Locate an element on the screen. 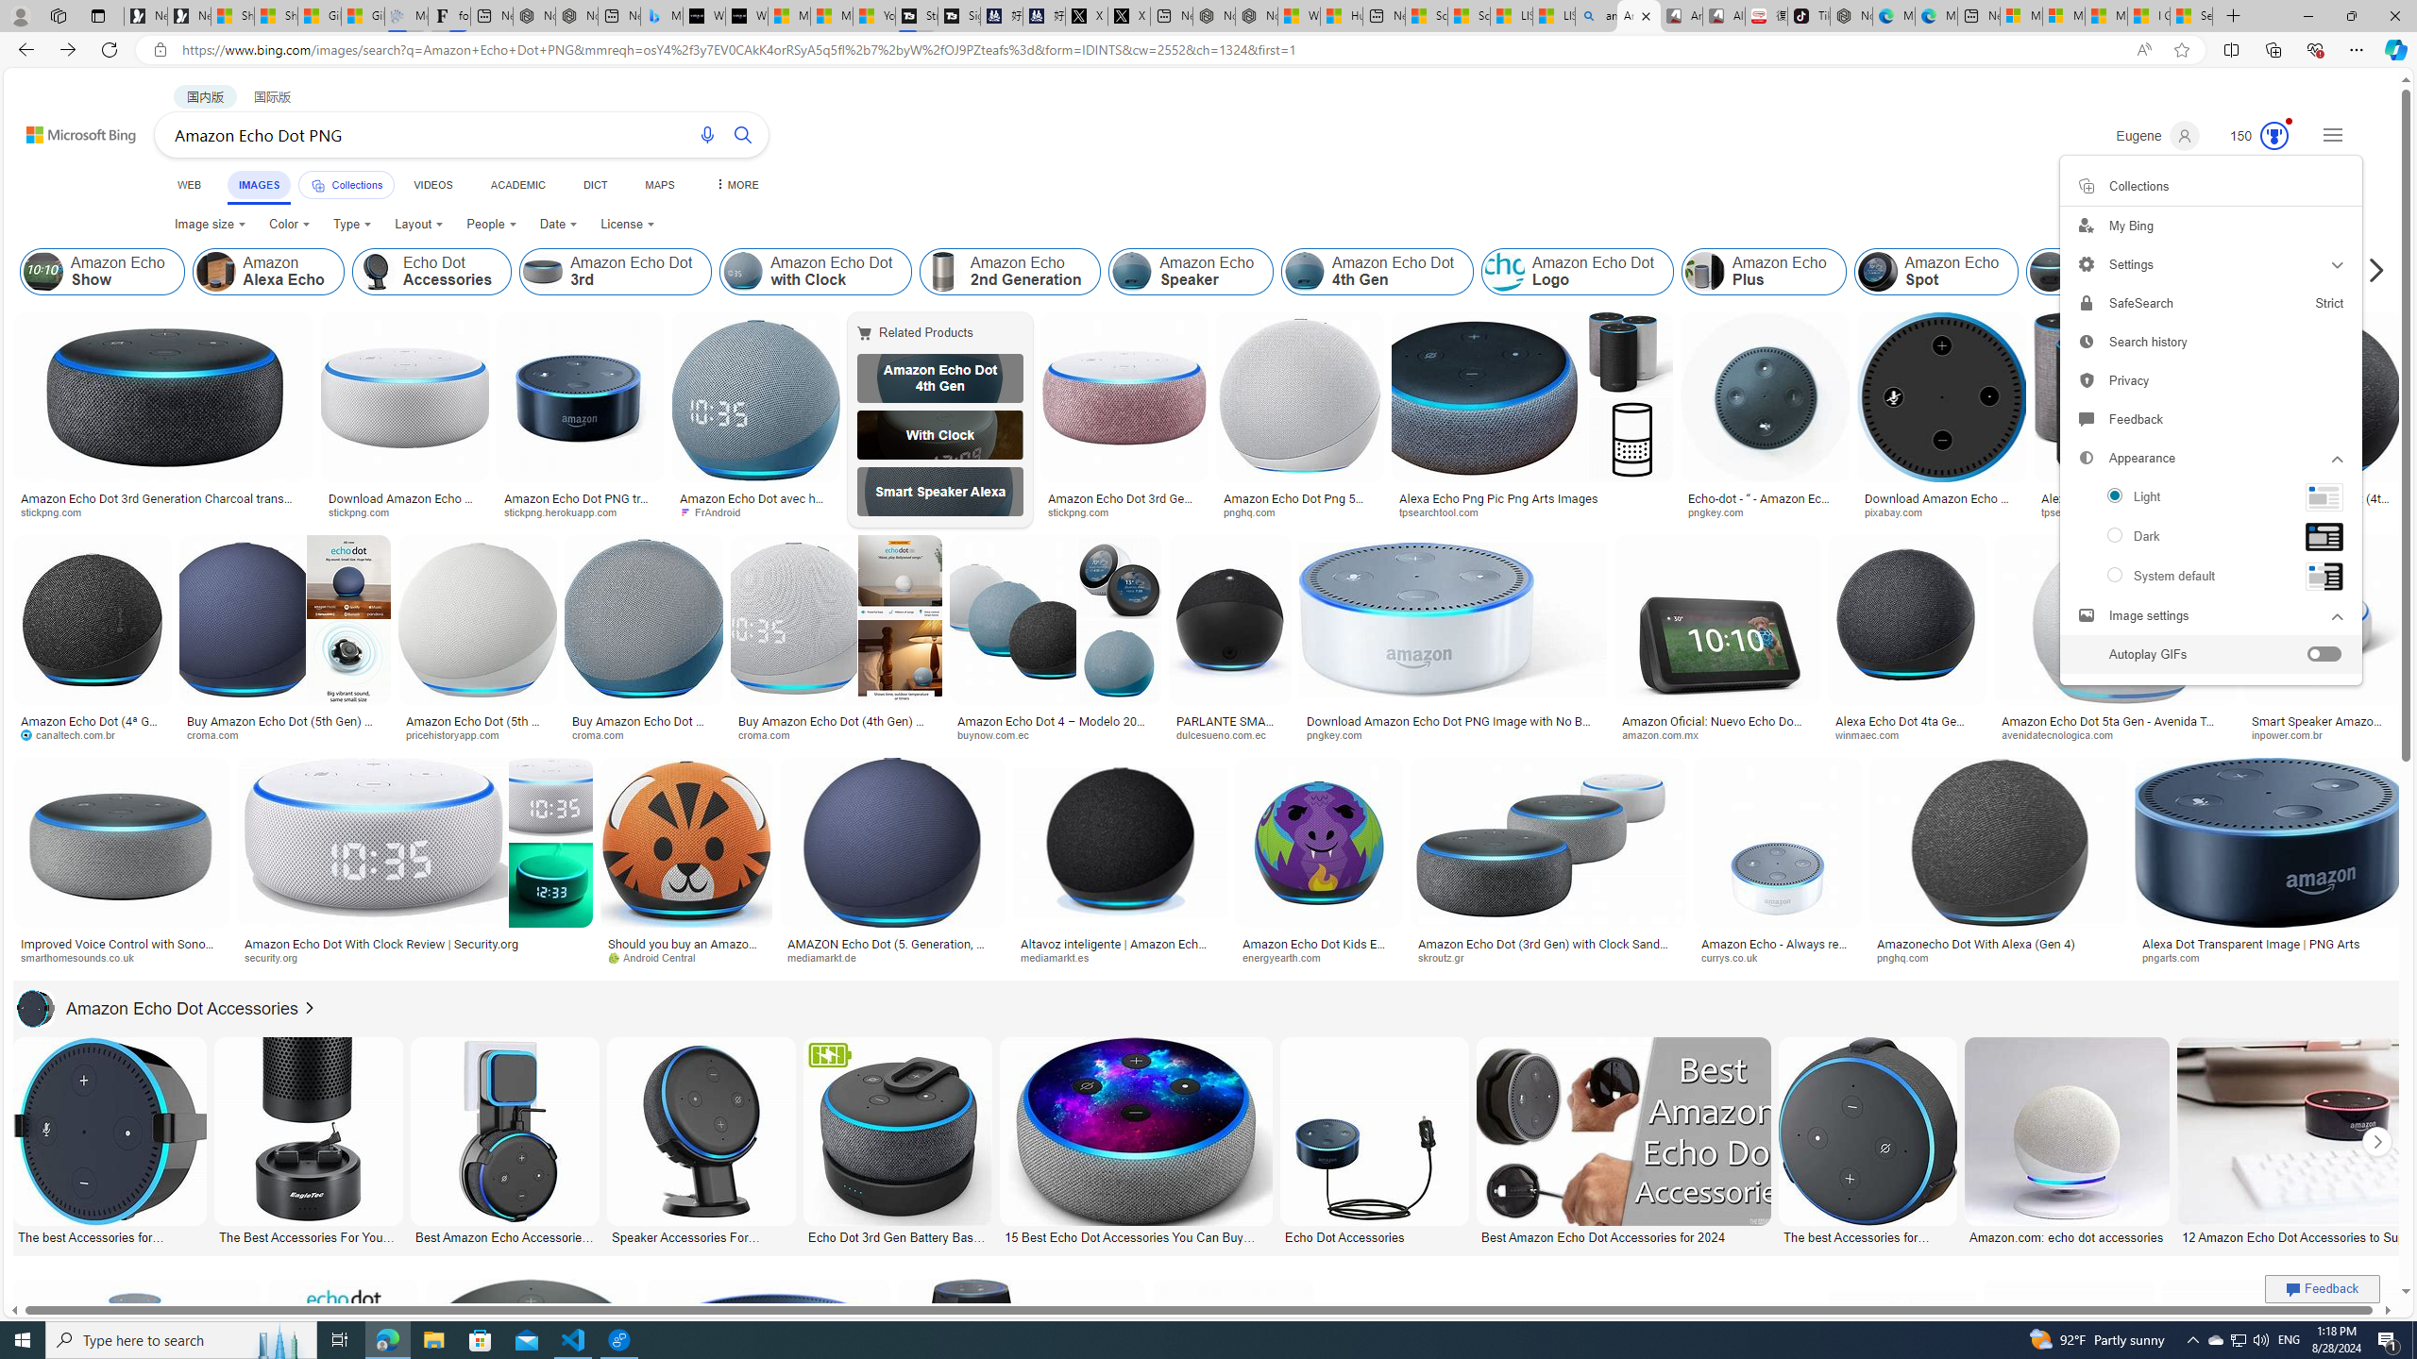 The image size is (2417, 1359). Type is located at coordinates (353, 225).